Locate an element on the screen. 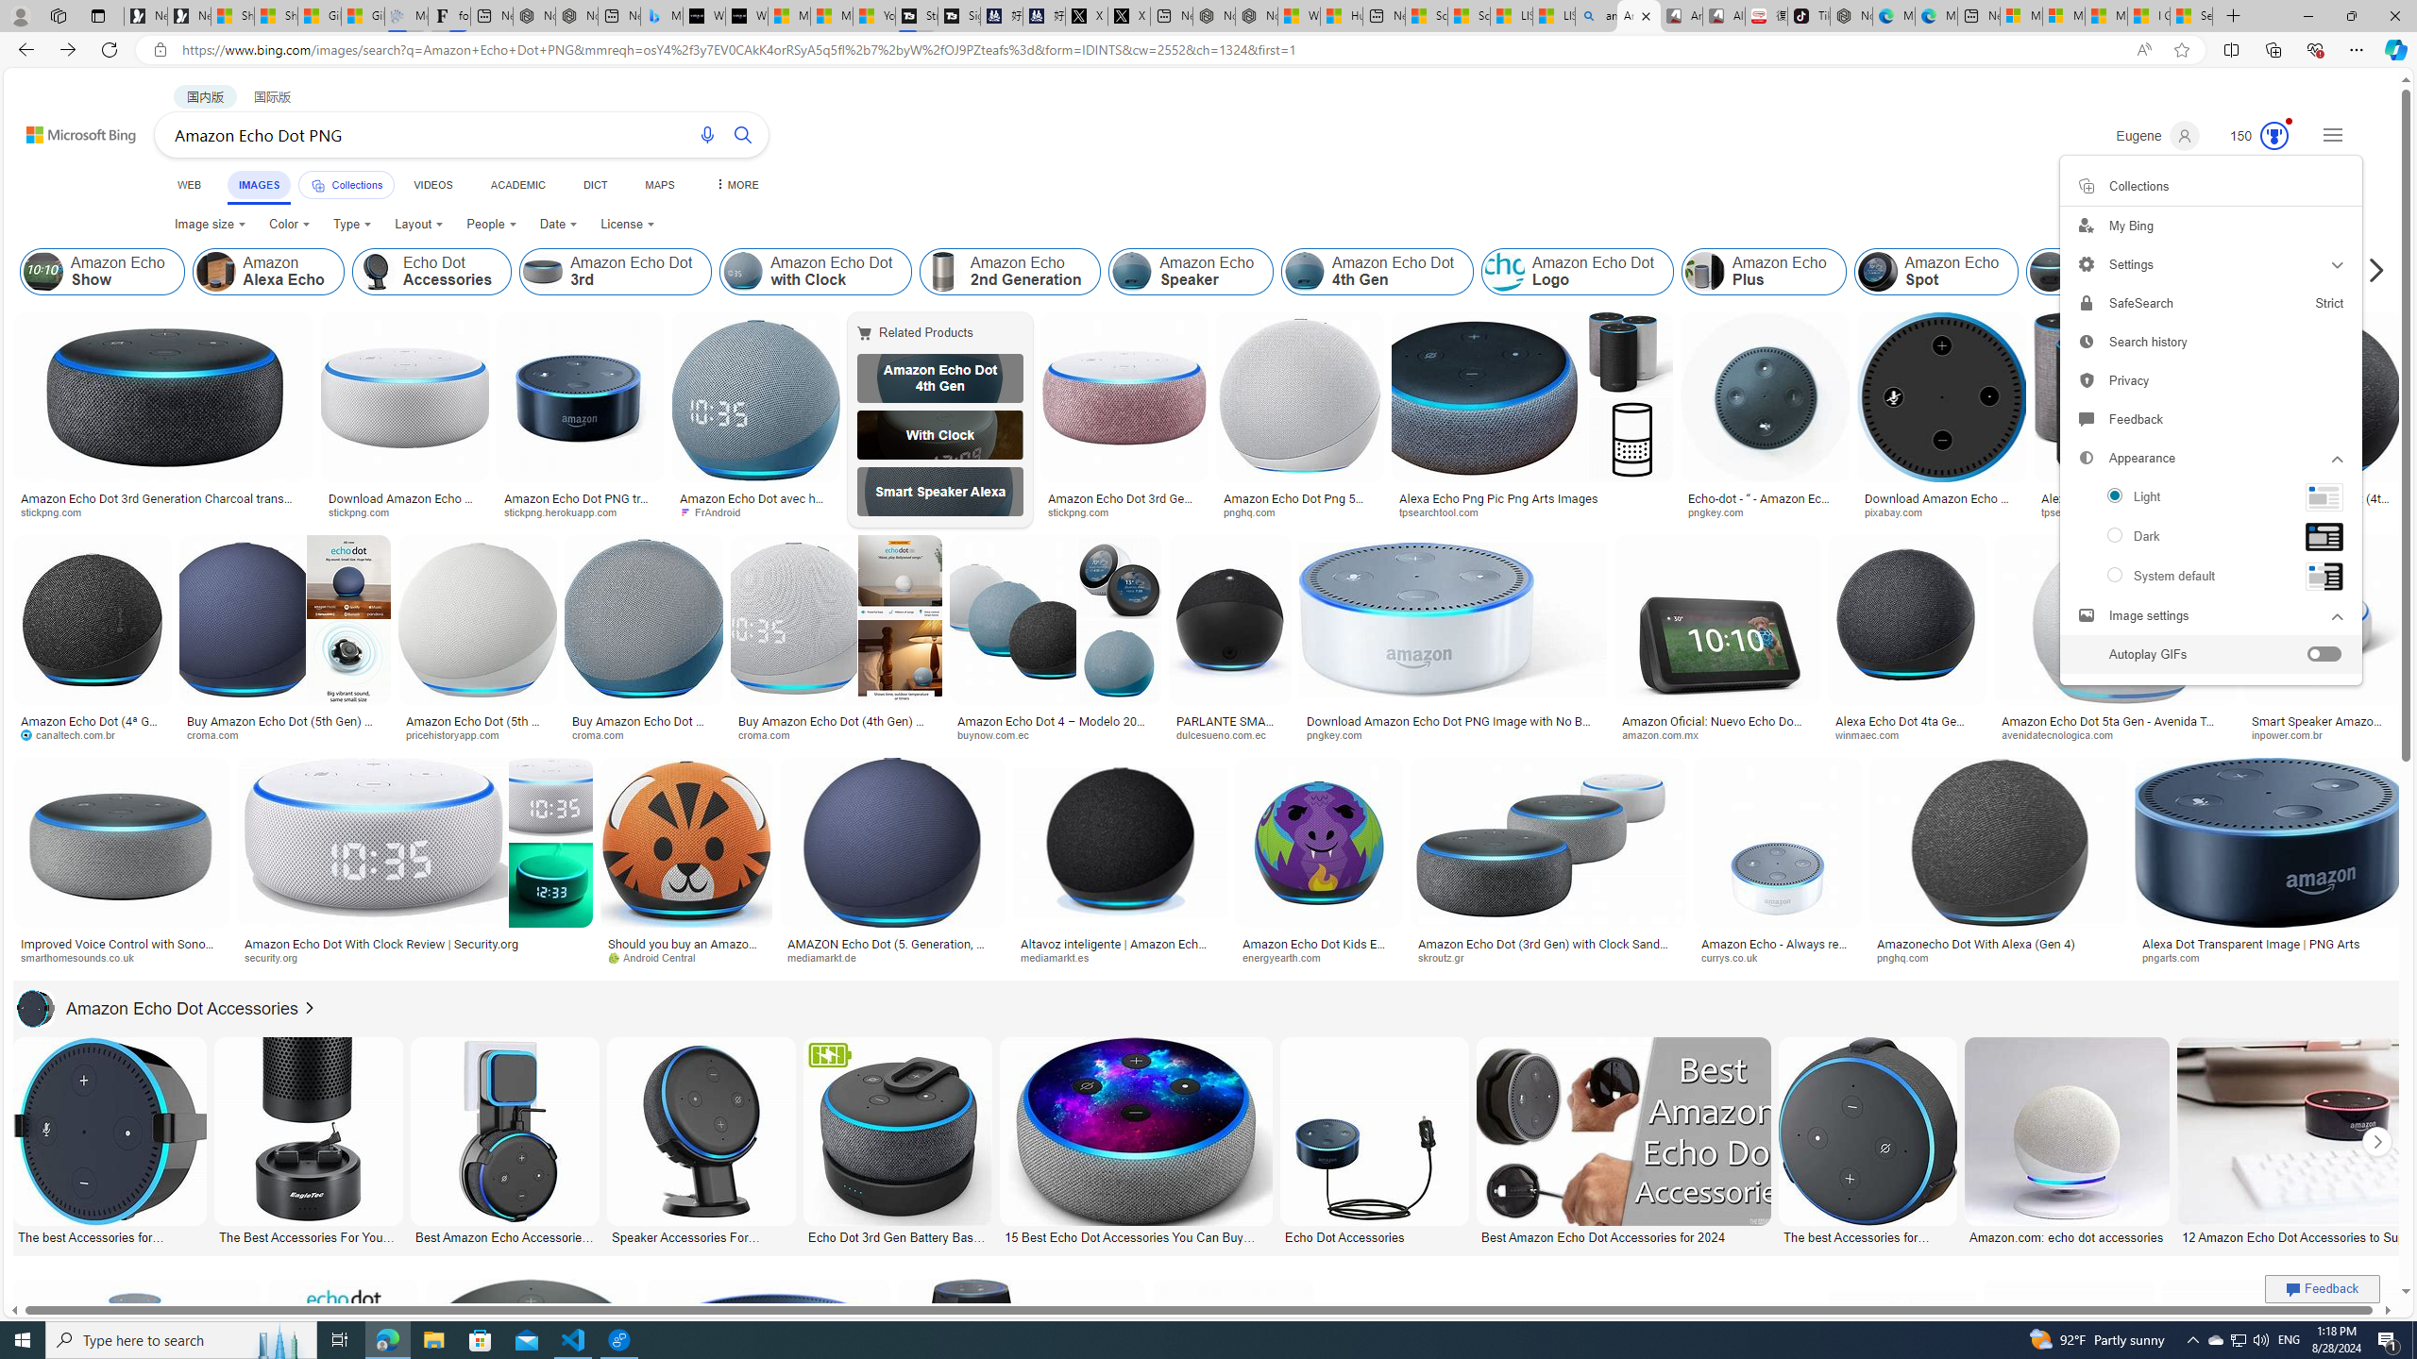 The image size is (2417, 1359). Type is located at coordinates (353, 225).